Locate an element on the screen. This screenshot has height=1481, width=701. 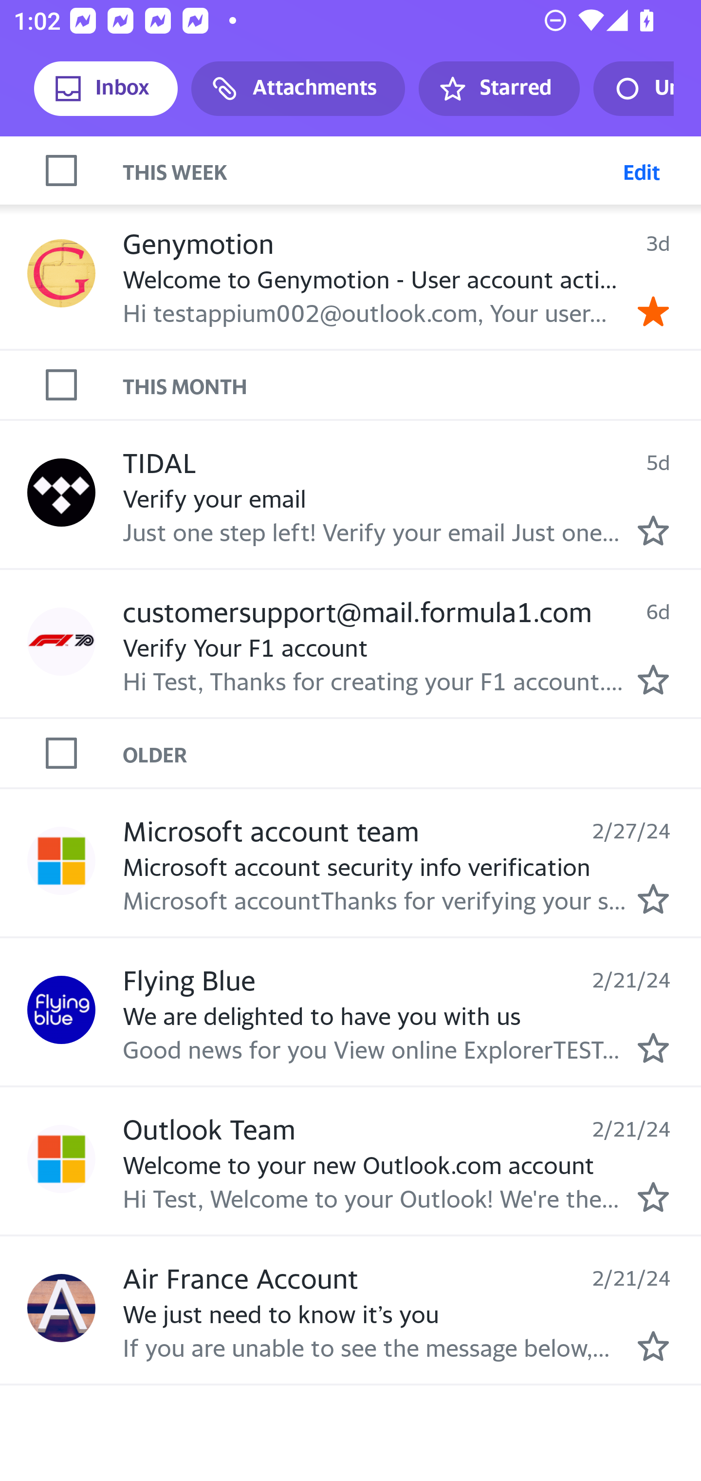
Starred is located at coordinates (498, 89).